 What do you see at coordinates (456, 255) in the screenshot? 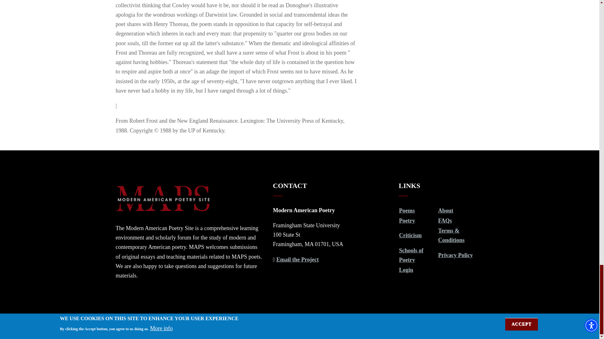
I see `Privacy Policy` at bounding box center [456, 255].